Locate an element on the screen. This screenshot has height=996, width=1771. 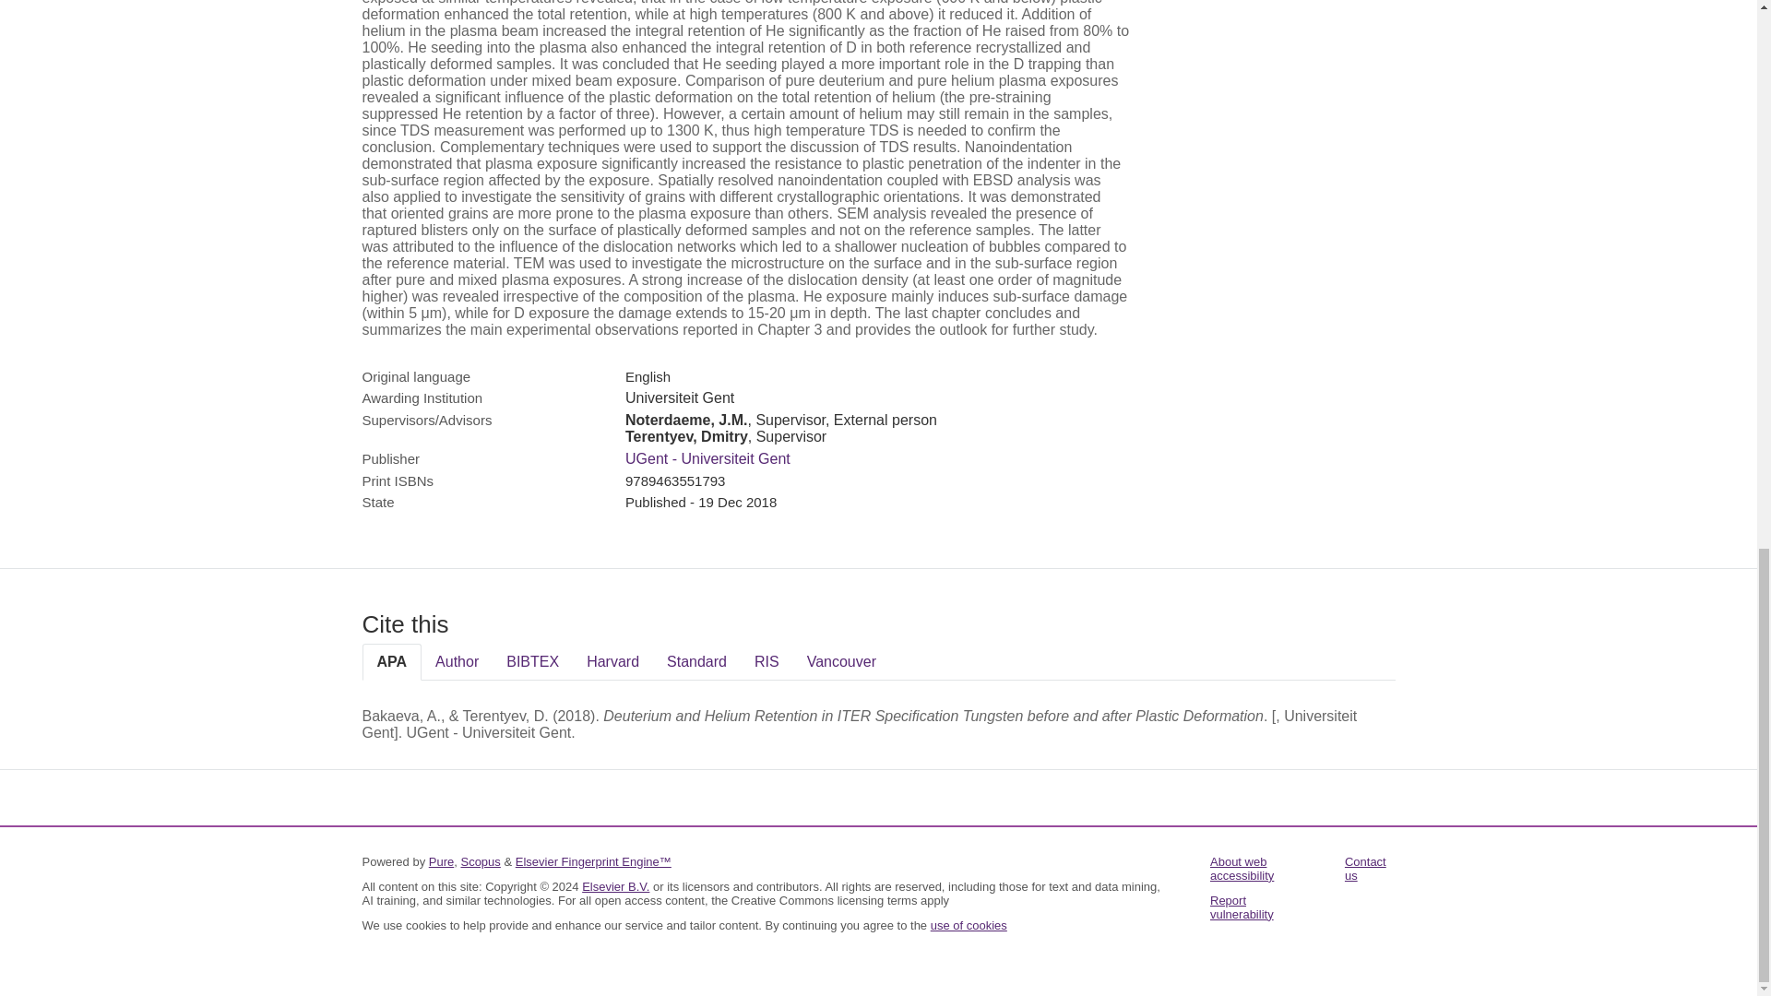
UGent - Universiteit Gent is located at coordinates (707, 459).